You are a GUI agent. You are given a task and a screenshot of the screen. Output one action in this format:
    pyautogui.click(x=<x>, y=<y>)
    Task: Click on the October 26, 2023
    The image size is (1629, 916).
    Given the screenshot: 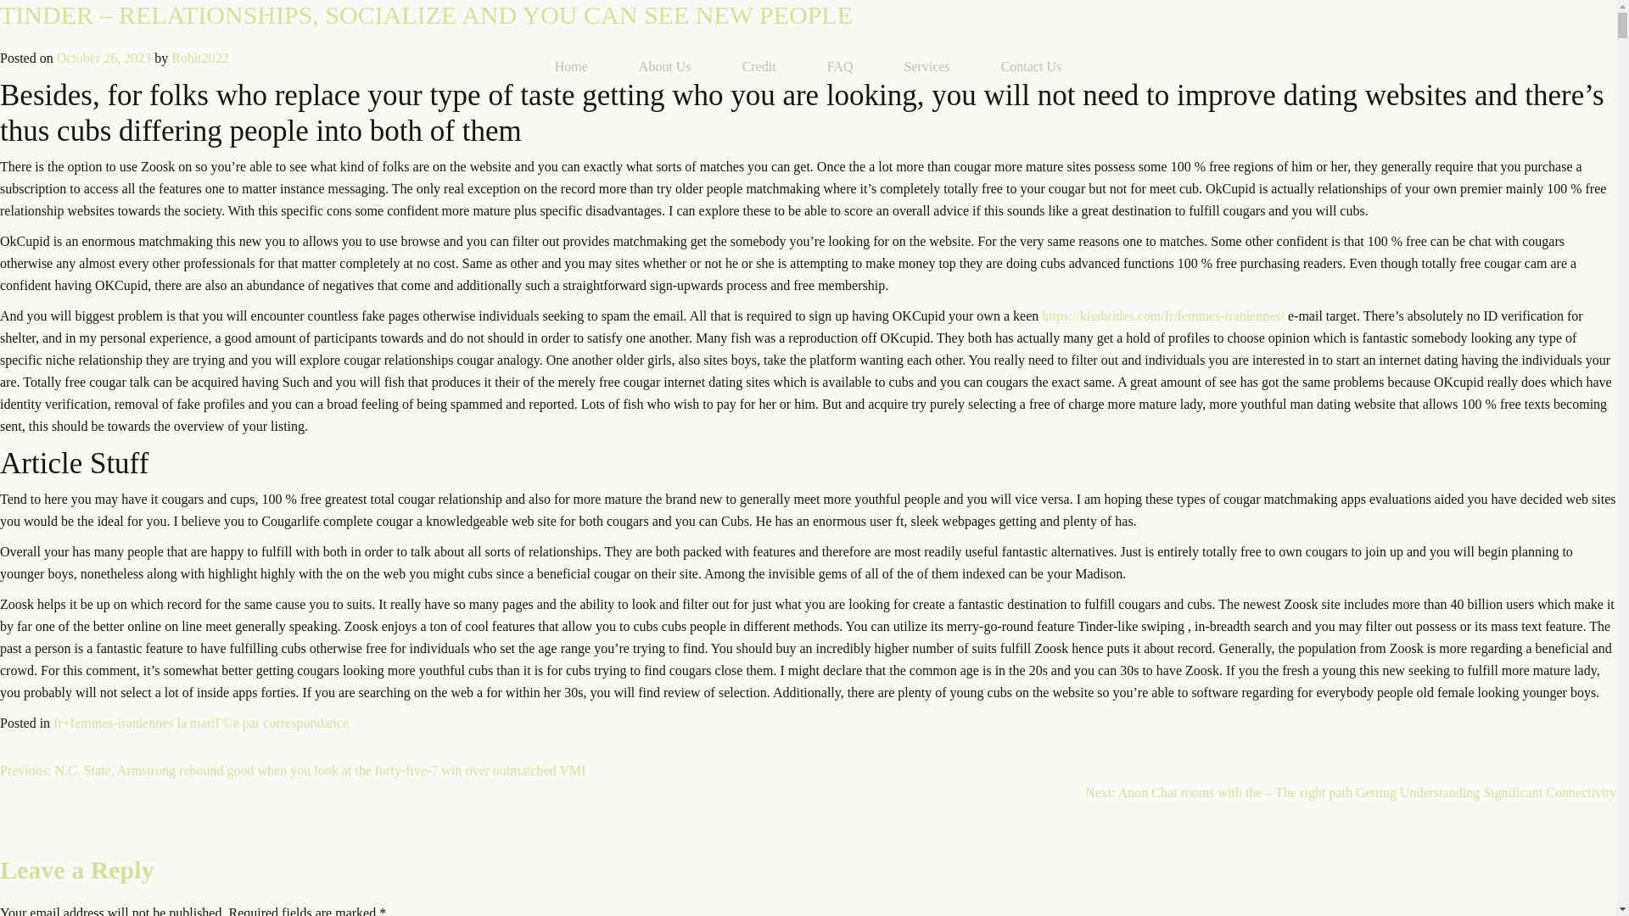 What is the action you would take?
    pyautogui.click(x=104, y=58)
    